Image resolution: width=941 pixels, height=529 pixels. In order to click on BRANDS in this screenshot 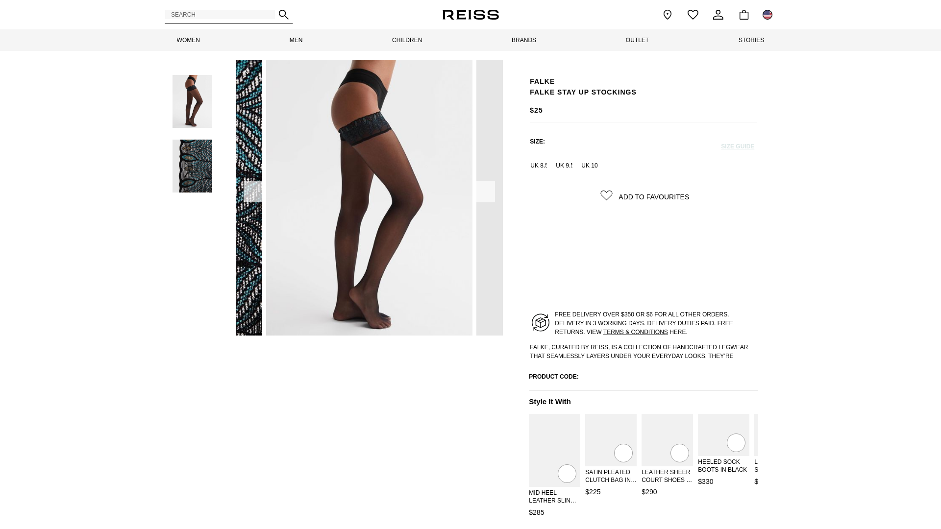, I will do `click(523, 40)`.